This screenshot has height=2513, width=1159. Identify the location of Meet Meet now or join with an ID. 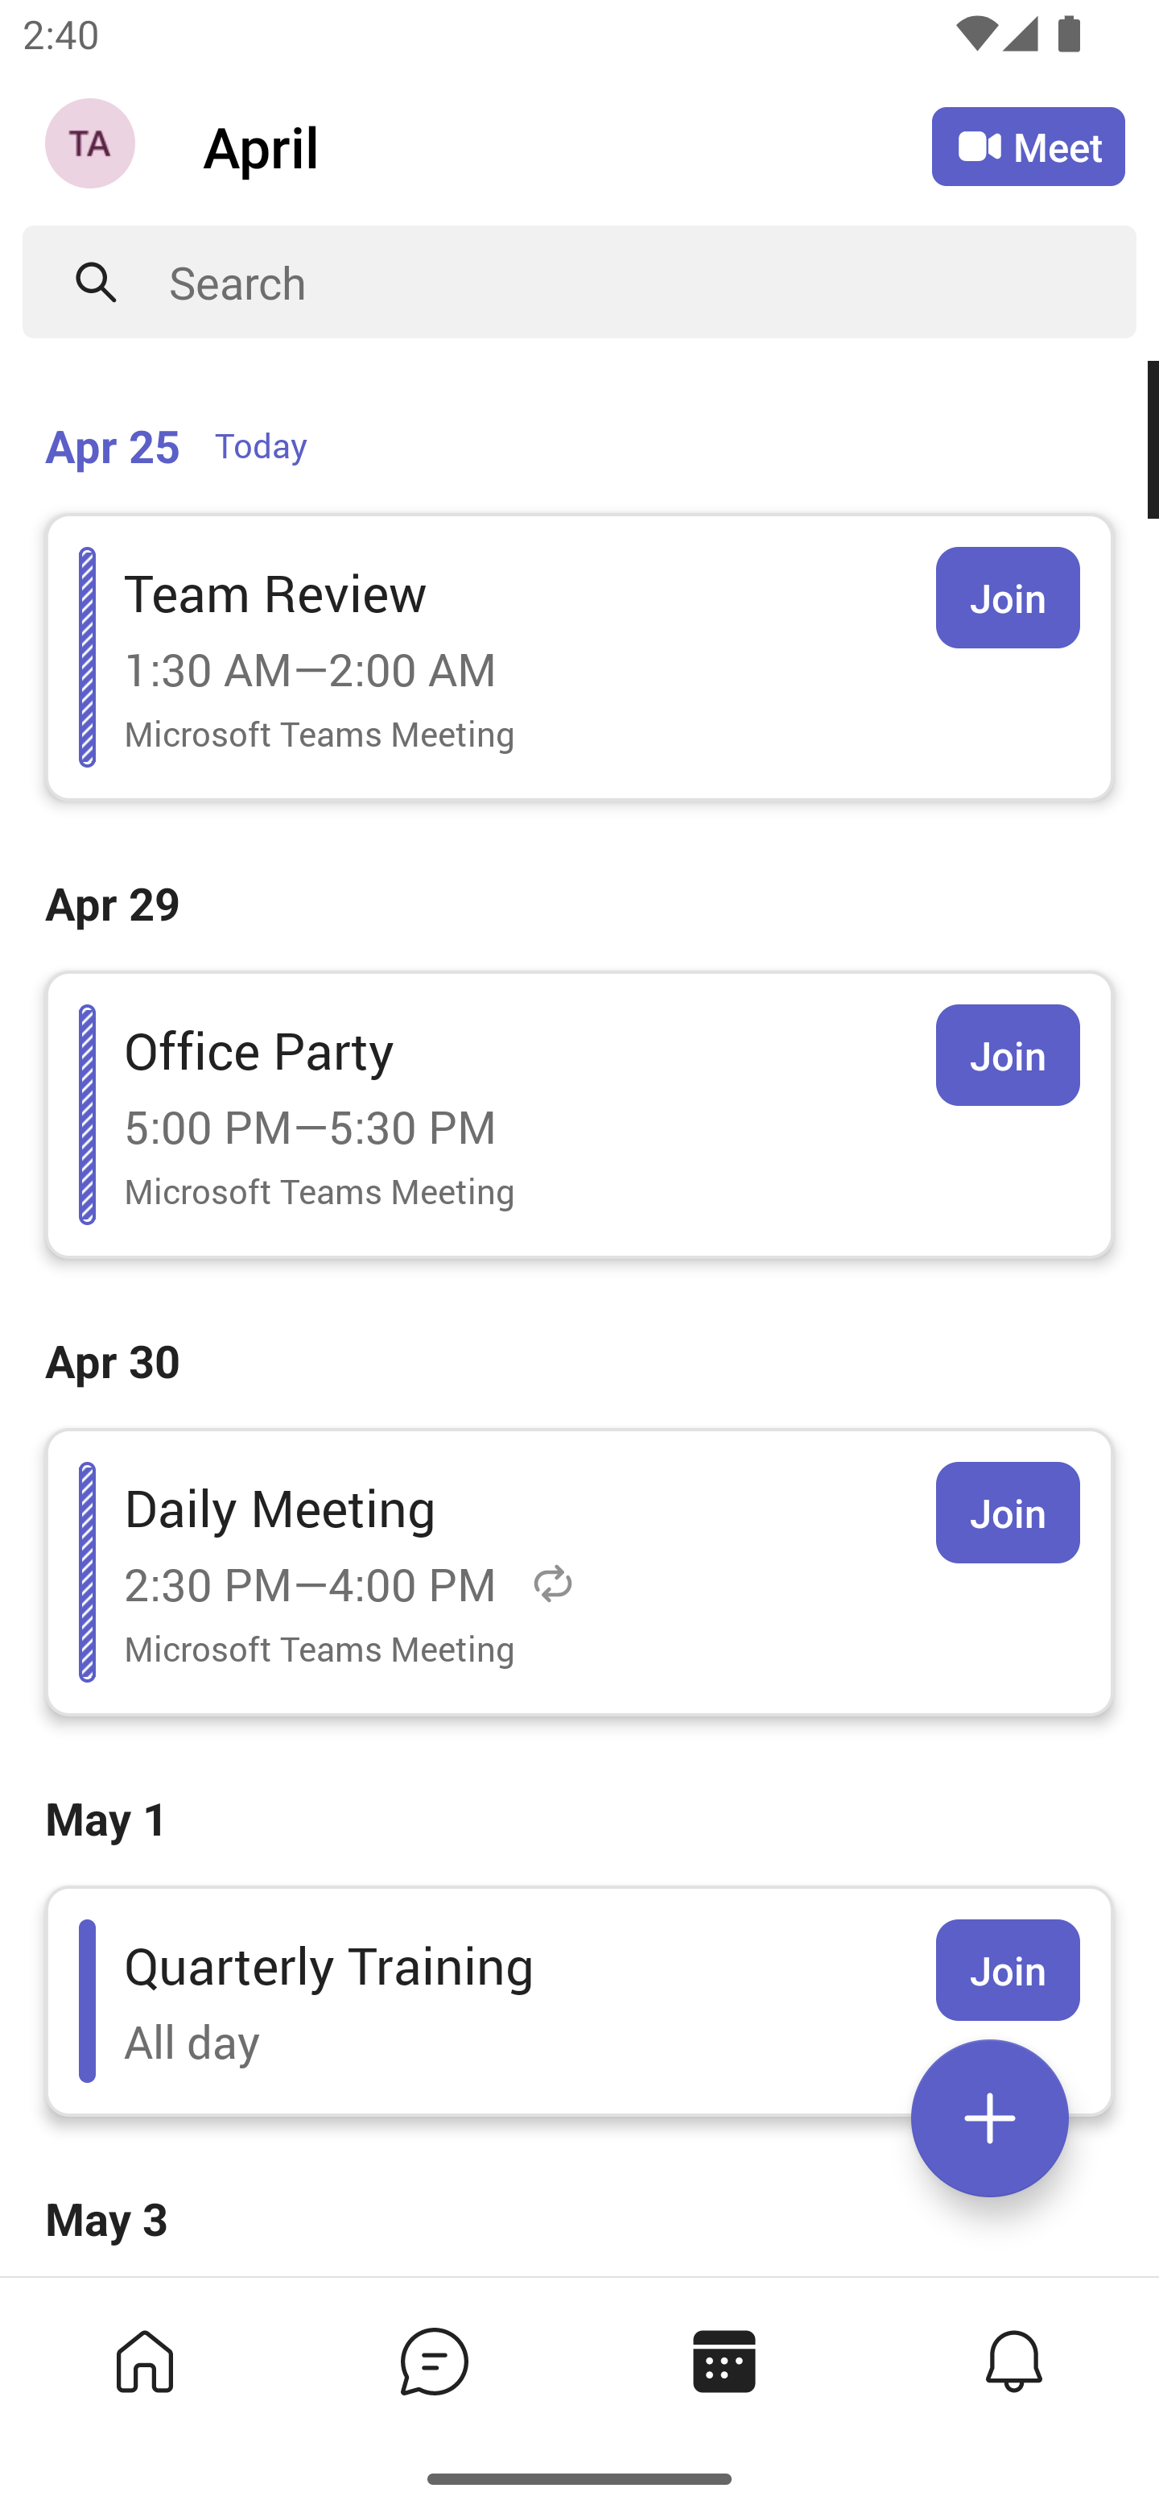
(1029, 147).